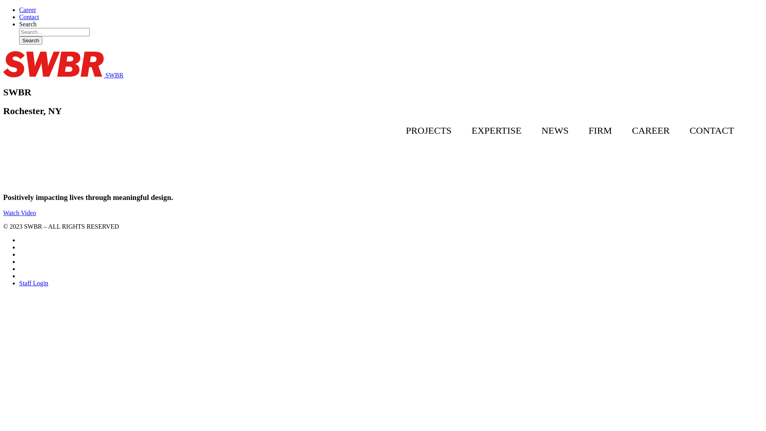 The width and height of the screenshot is (766, 431). Describe the element at coordinates (28, 10) in the screenshot. I see `Career` at that location.